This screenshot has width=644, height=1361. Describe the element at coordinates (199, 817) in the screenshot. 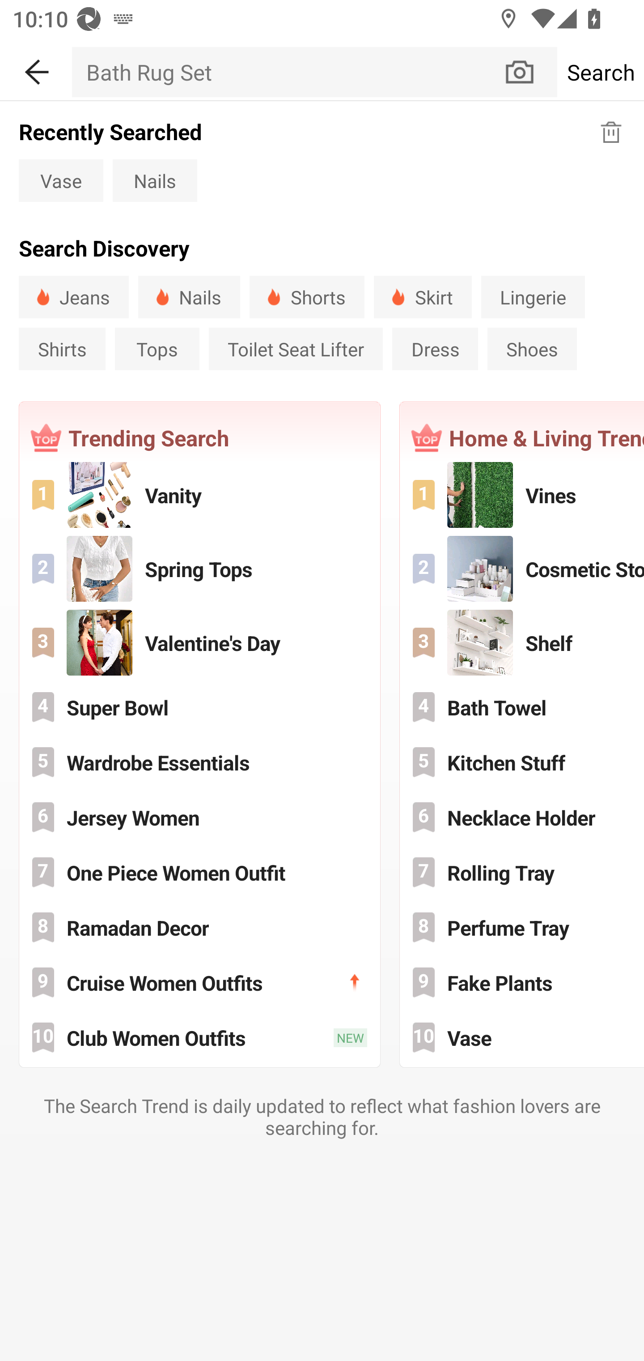

I see `Jersey Women 6 Jersey Women` at that location.